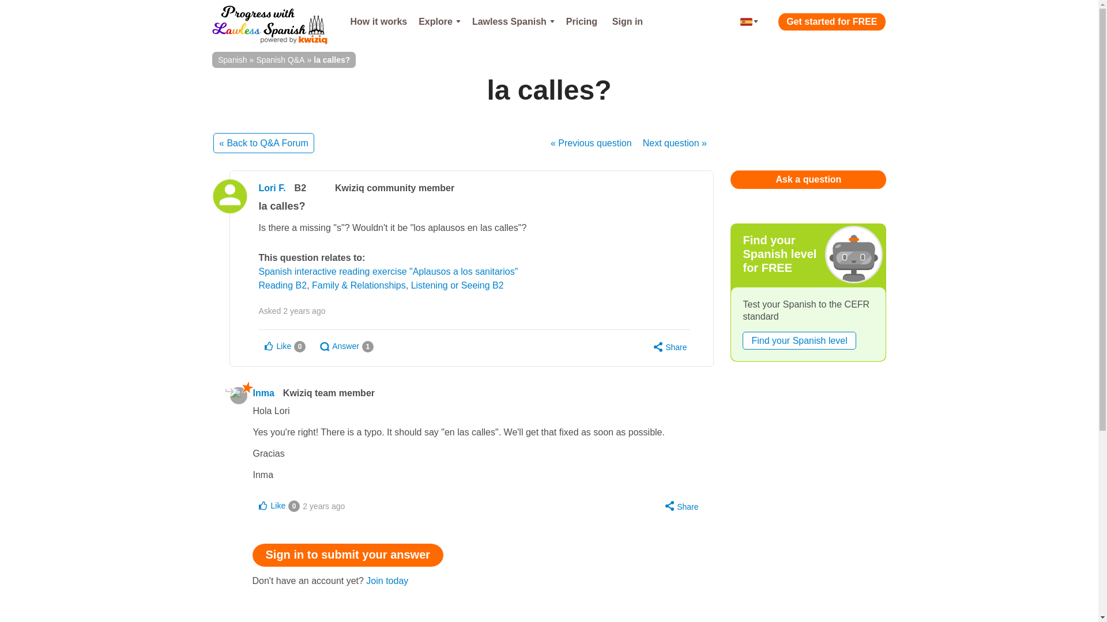  What do you see at coordinates (304, 311) in the screenshot?
I see `7th December 2021` at bounding box center [304, 311].